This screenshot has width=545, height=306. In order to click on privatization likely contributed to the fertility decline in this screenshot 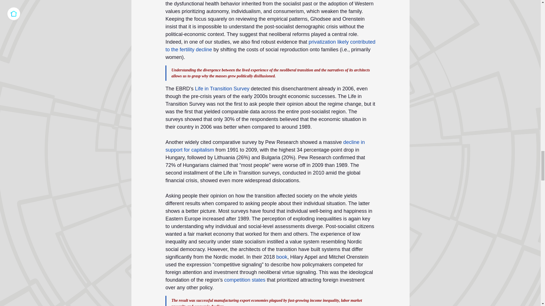, I will do `click(271, 46)`.